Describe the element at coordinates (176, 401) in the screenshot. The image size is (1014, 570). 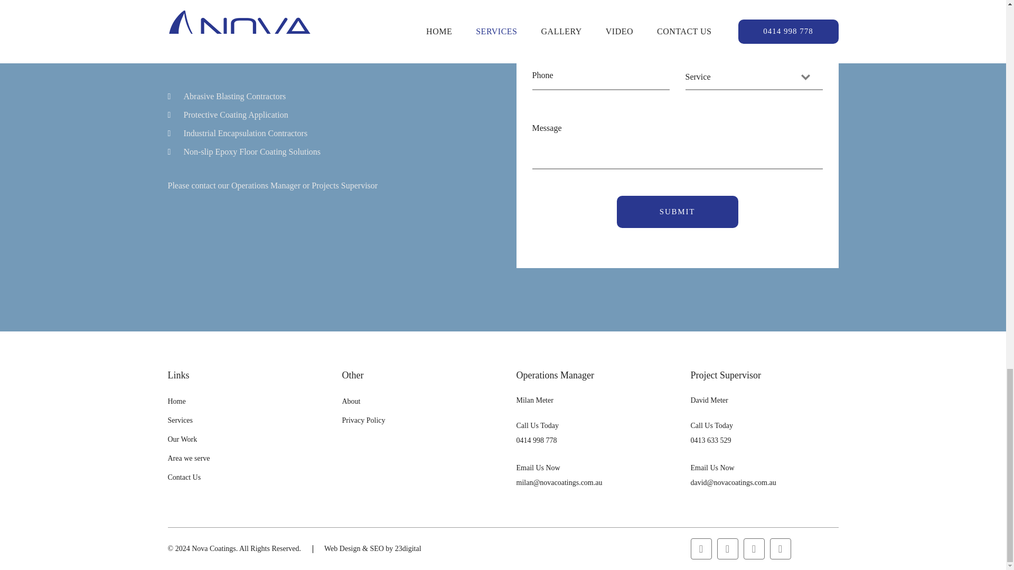
I see `Home` at that location.